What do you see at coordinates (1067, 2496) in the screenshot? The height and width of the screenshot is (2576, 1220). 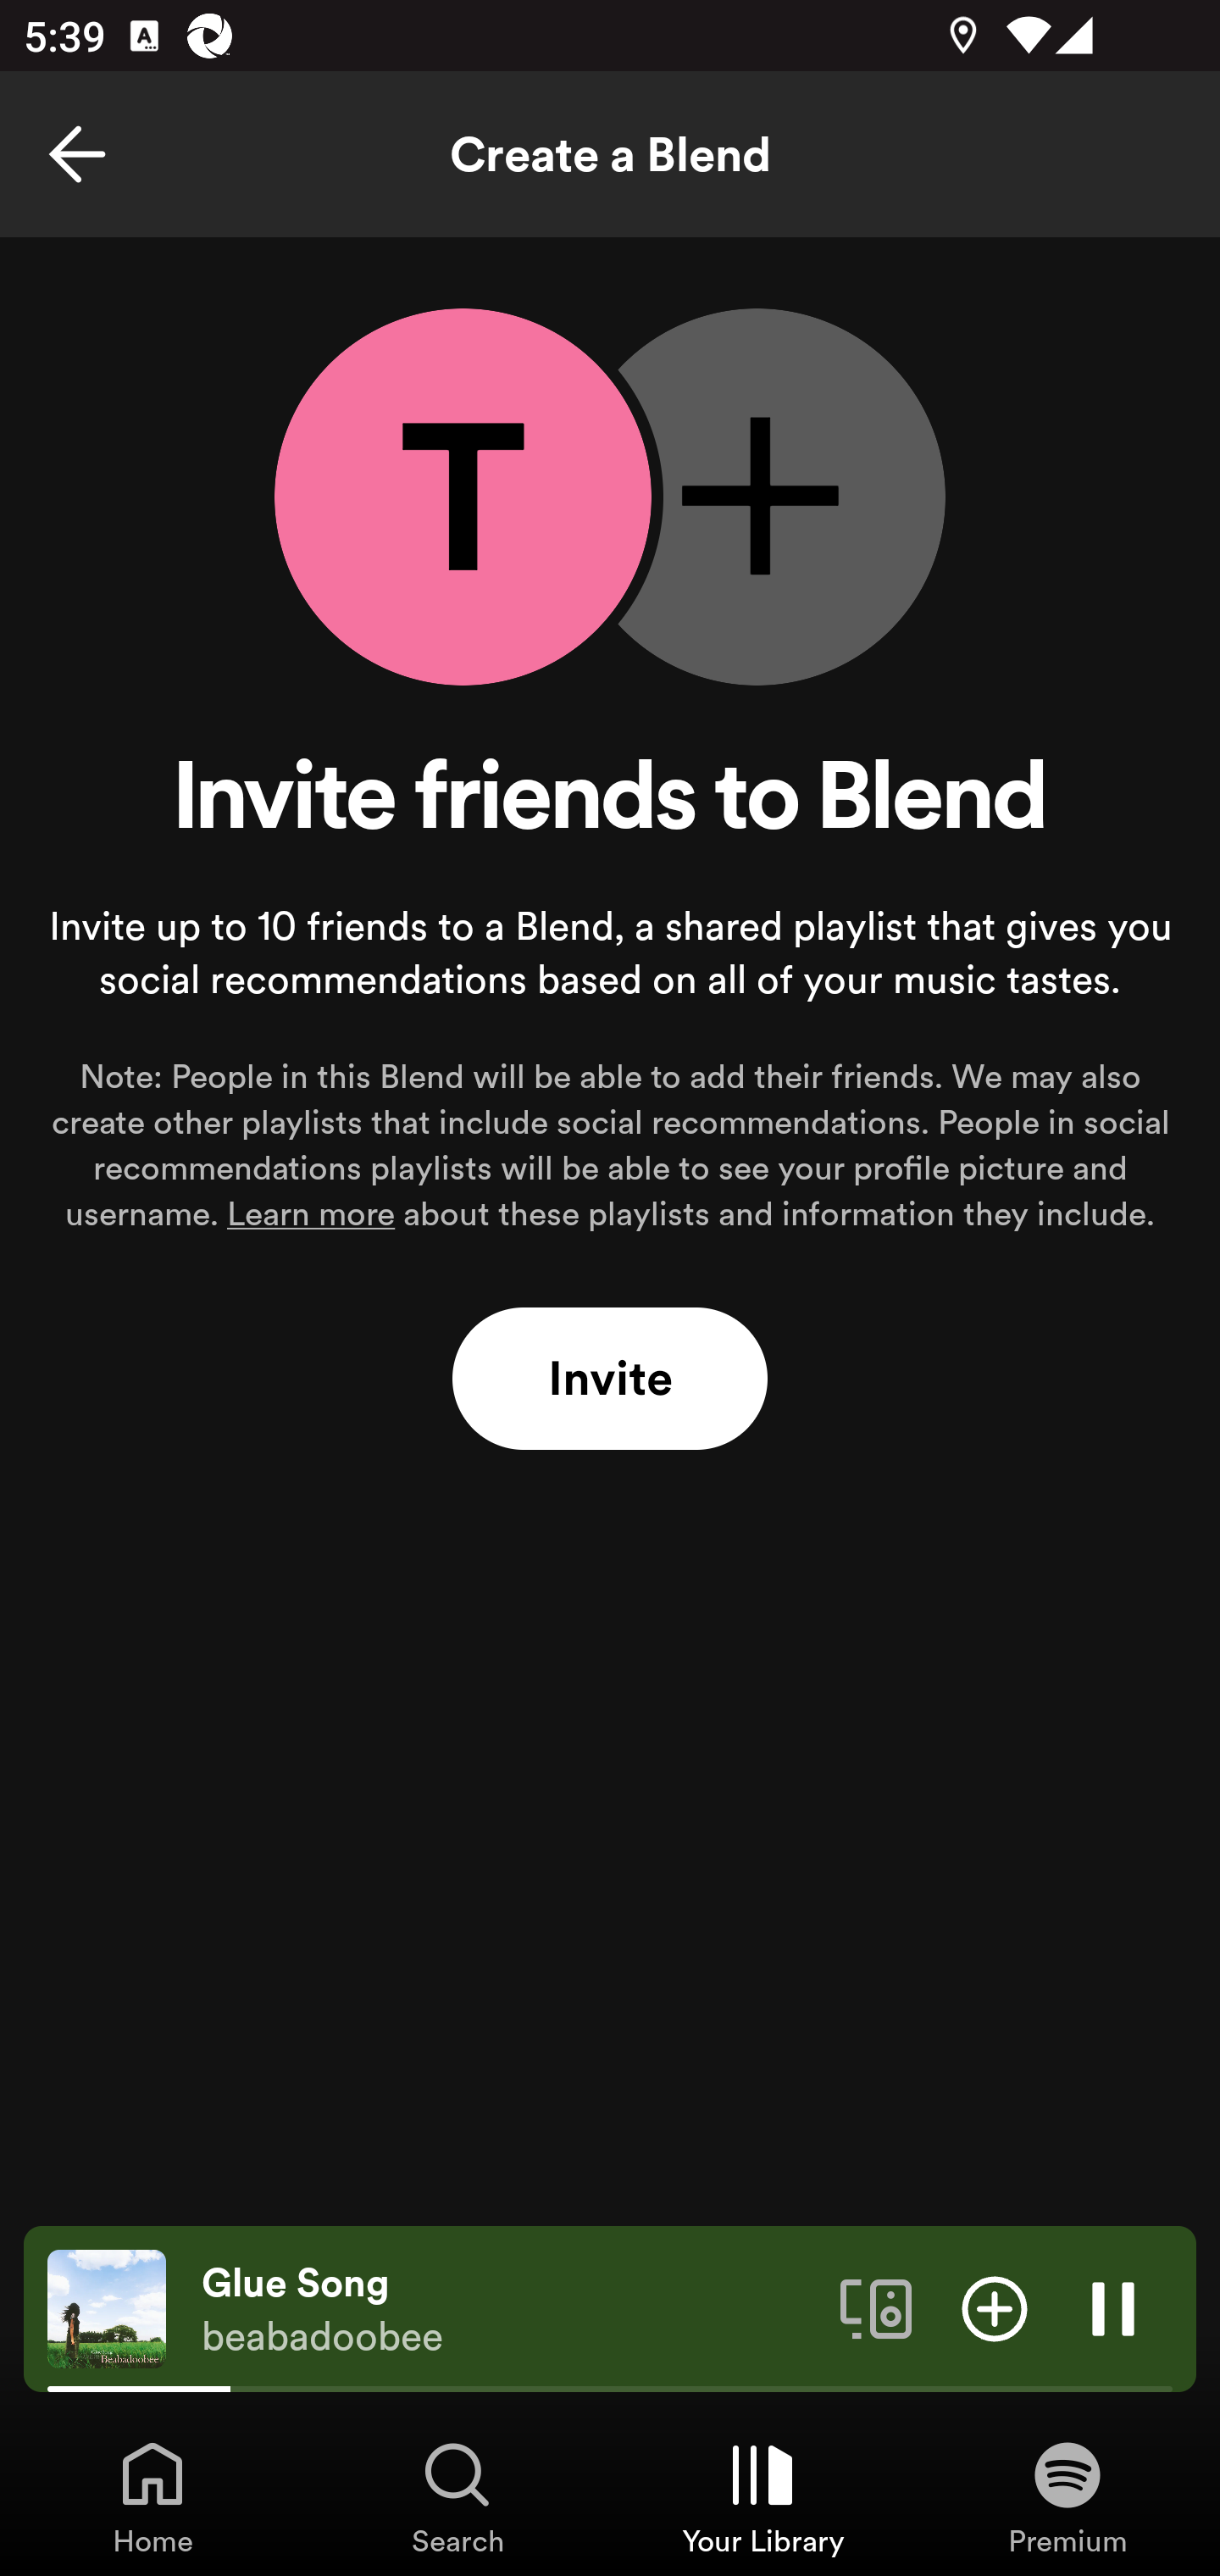 I see `Premium, Tab 4 of 4 Premium Premium` at bounding box center [1067, 2496].